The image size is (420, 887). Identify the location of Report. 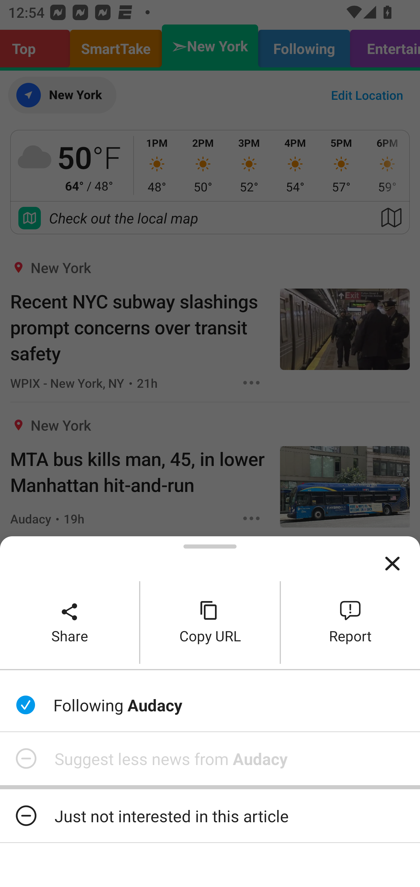
(351, 622).